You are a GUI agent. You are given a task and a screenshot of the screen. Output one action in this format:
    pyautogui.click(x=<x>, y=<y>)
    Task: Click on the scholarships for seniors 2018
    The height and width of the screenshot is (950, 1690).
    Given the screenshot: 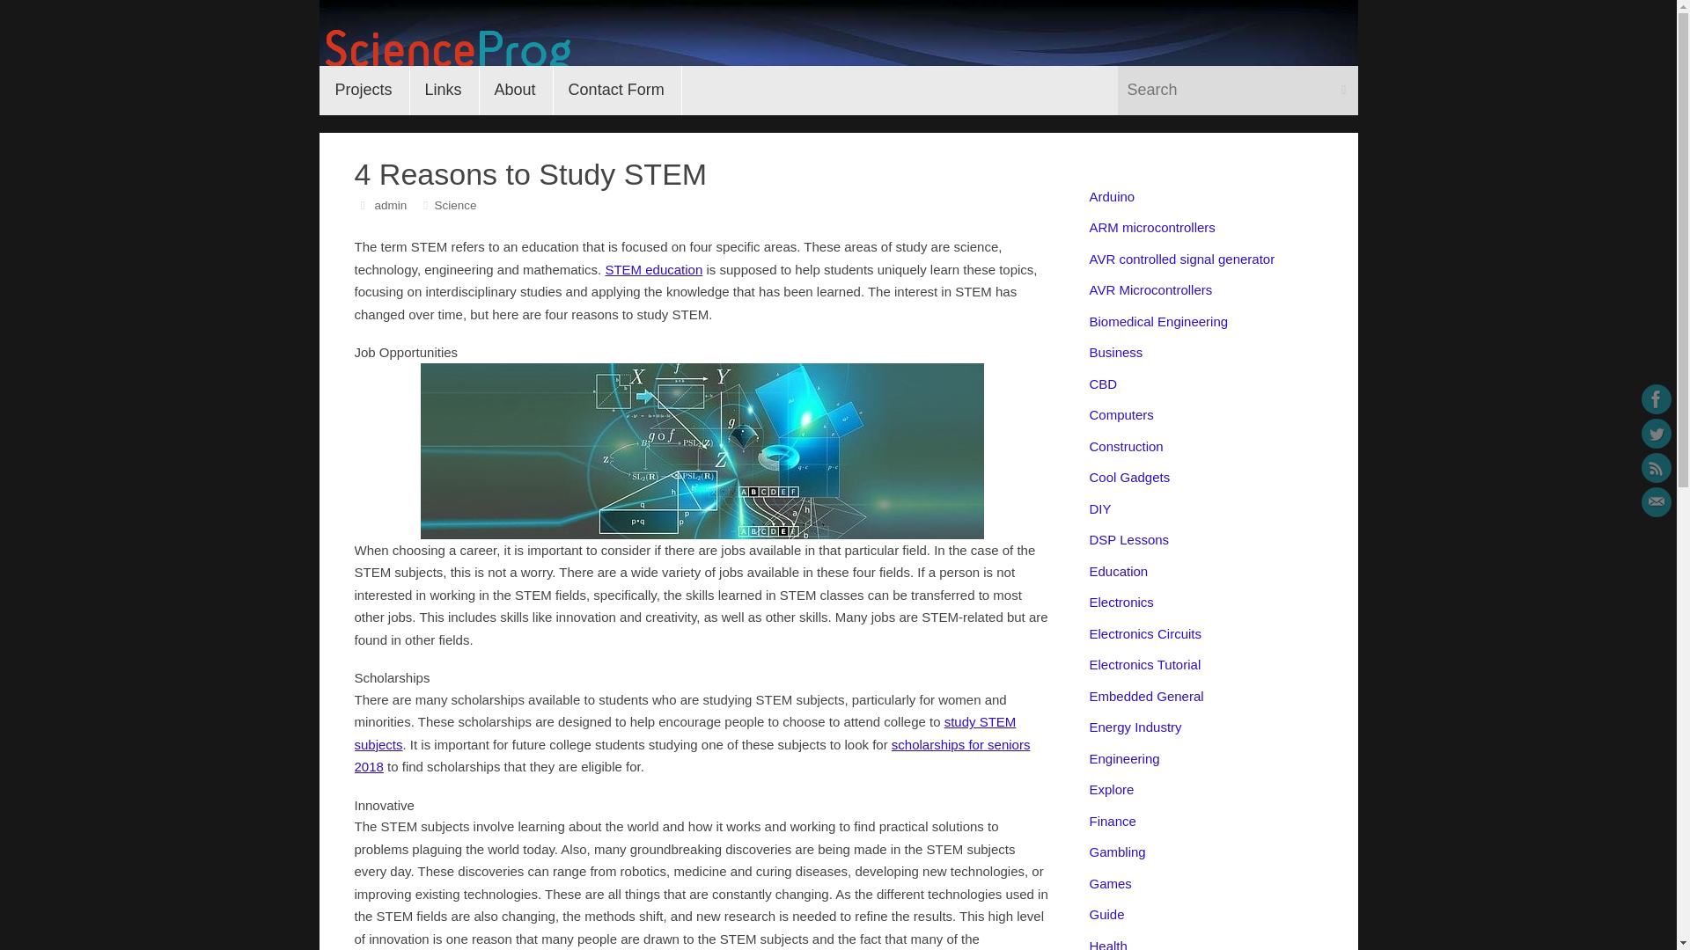 What is the action you would take?
    pyautogui.click(x=691, y=756)
    